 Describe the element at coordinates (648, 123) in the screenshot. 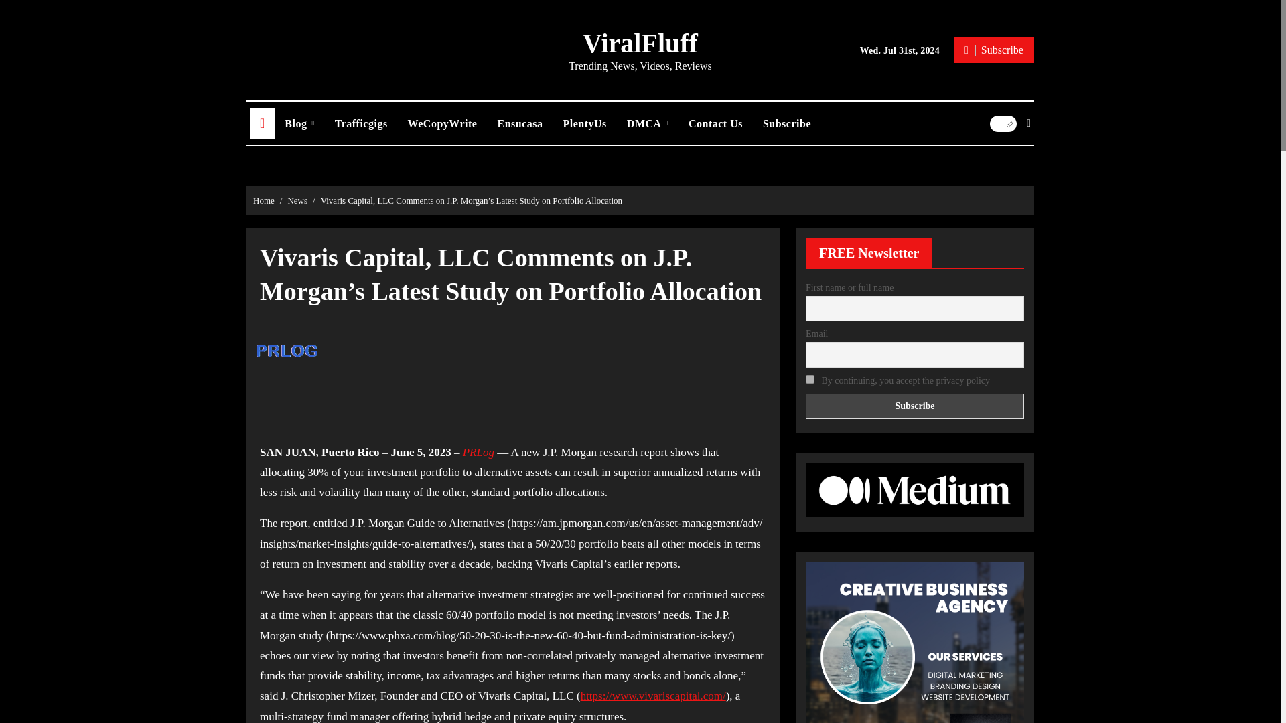

I see `DMCA` at that location.